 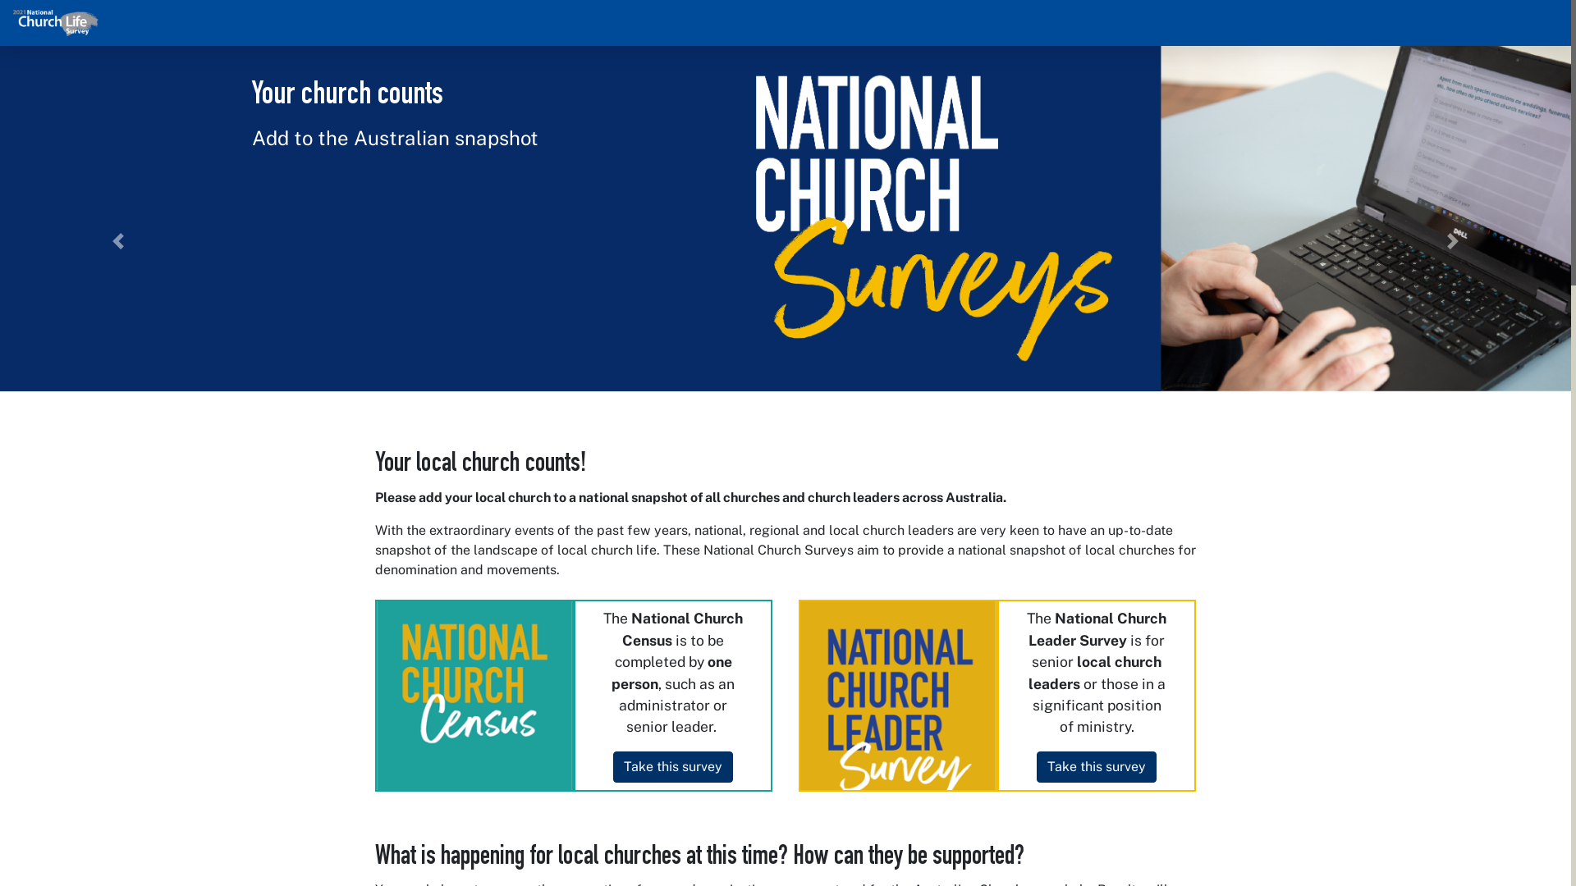 What do you see at coordinates (1453, 241) in the screenshot?
I see `Next` at bounding box center [1453, 241].